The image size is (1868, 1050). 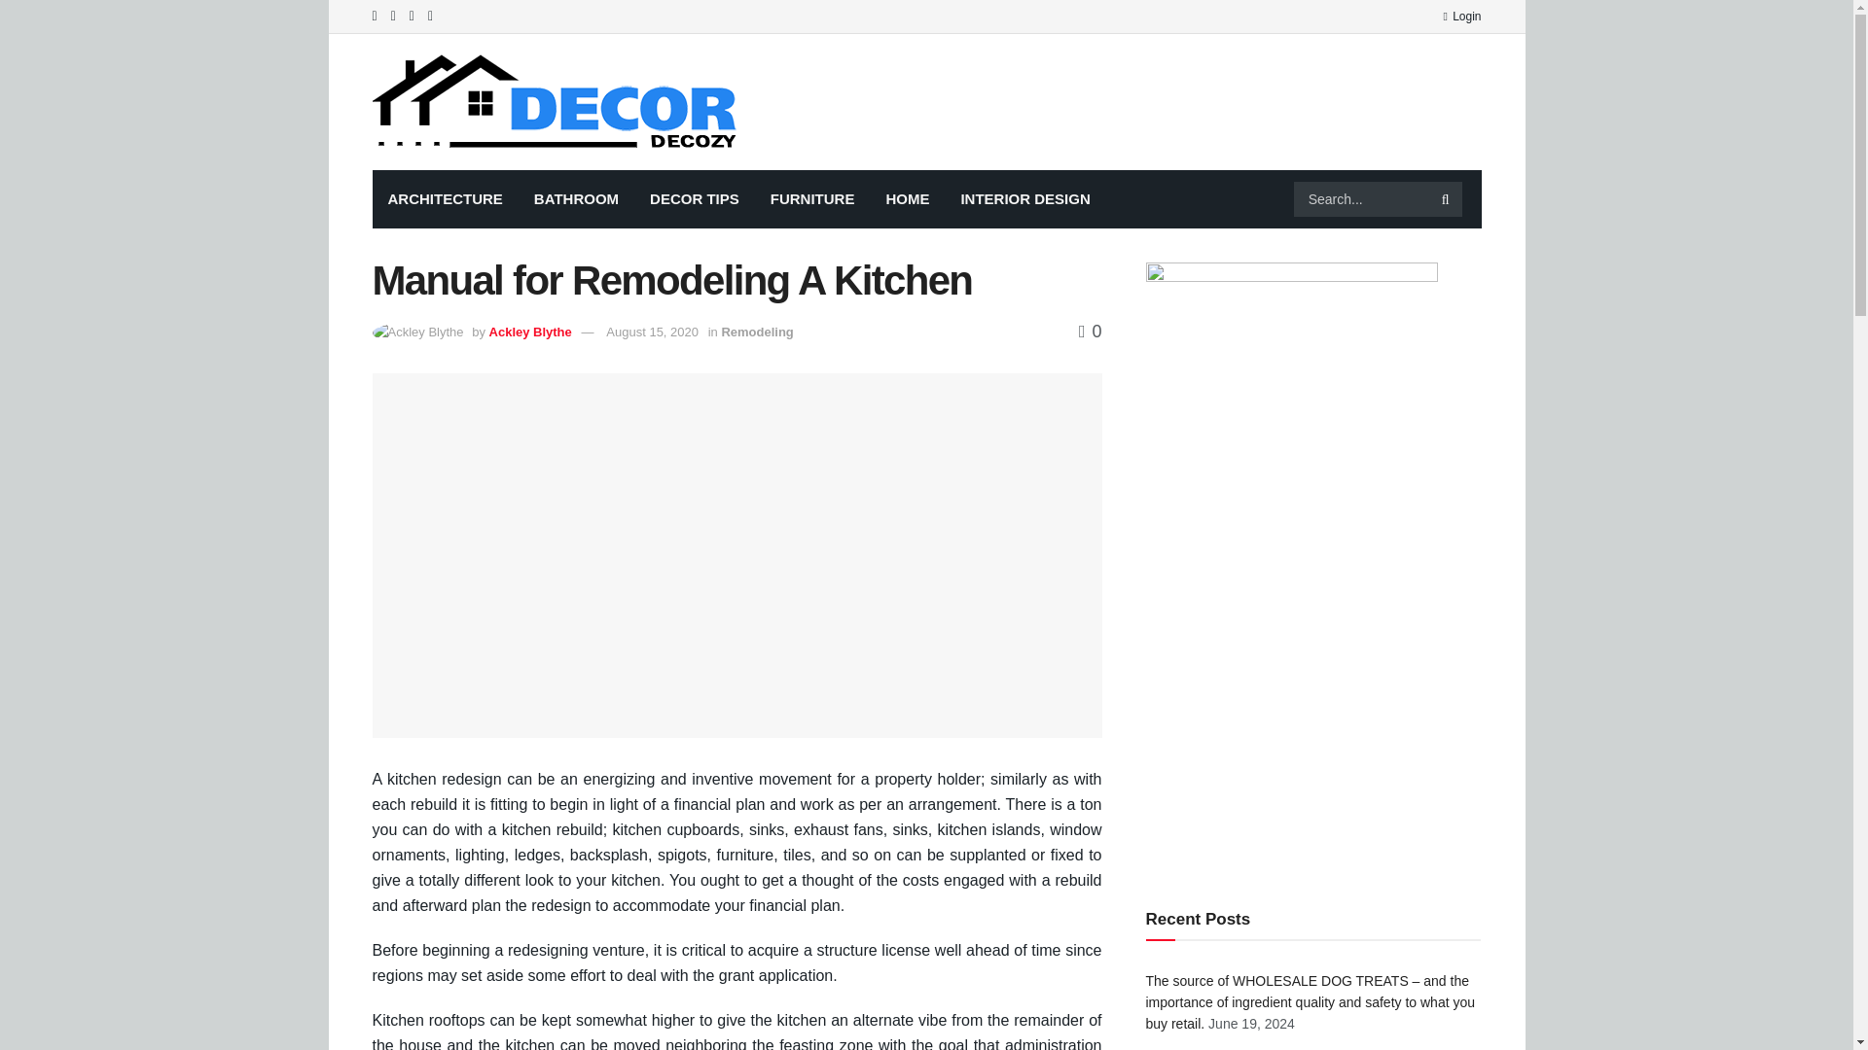 I want to click on Ackley Blythe, so click(x=530, y=331).